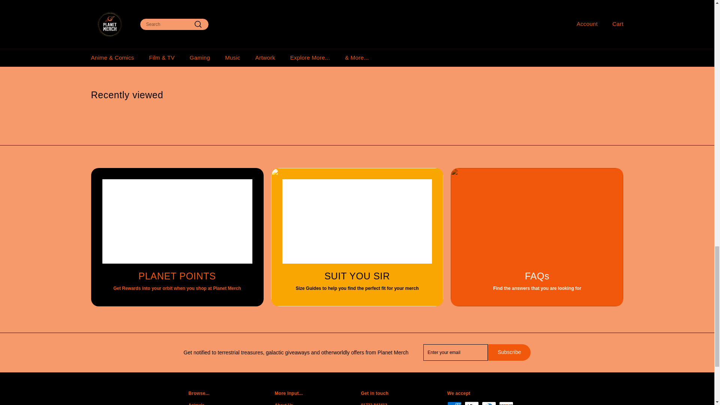  What do you see at coordinates (489, 403) in the screenshot?
I see `Diners Club` at bounding box center [489, 403].